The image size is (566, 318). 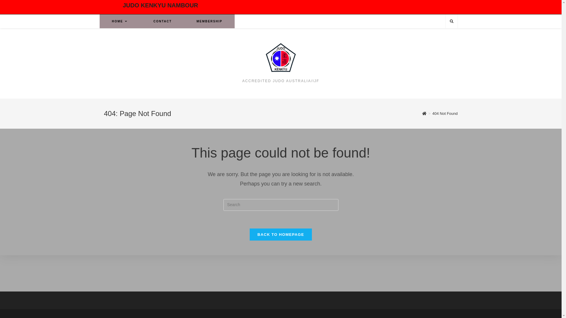 I want to click on BACK TO HOMEPAGE, so click(x=281, y=234).